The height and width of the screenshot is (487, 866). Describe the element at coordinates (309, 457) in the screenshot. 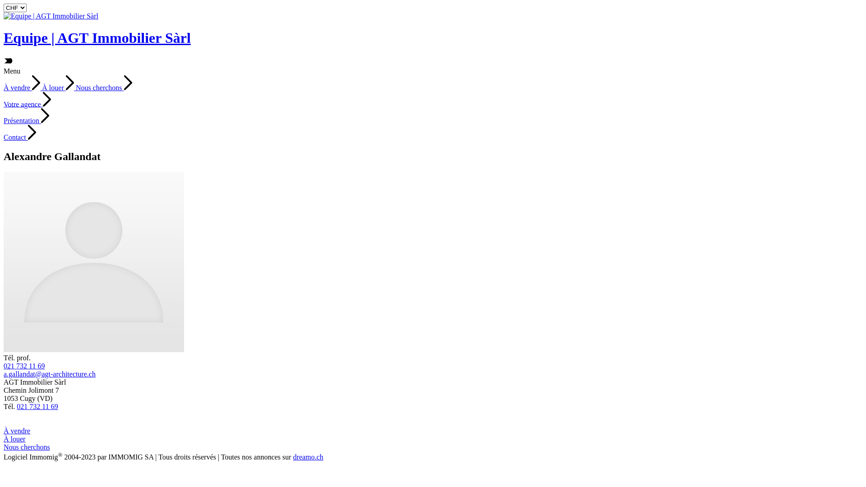

I see `dreamo.ch` at that location.